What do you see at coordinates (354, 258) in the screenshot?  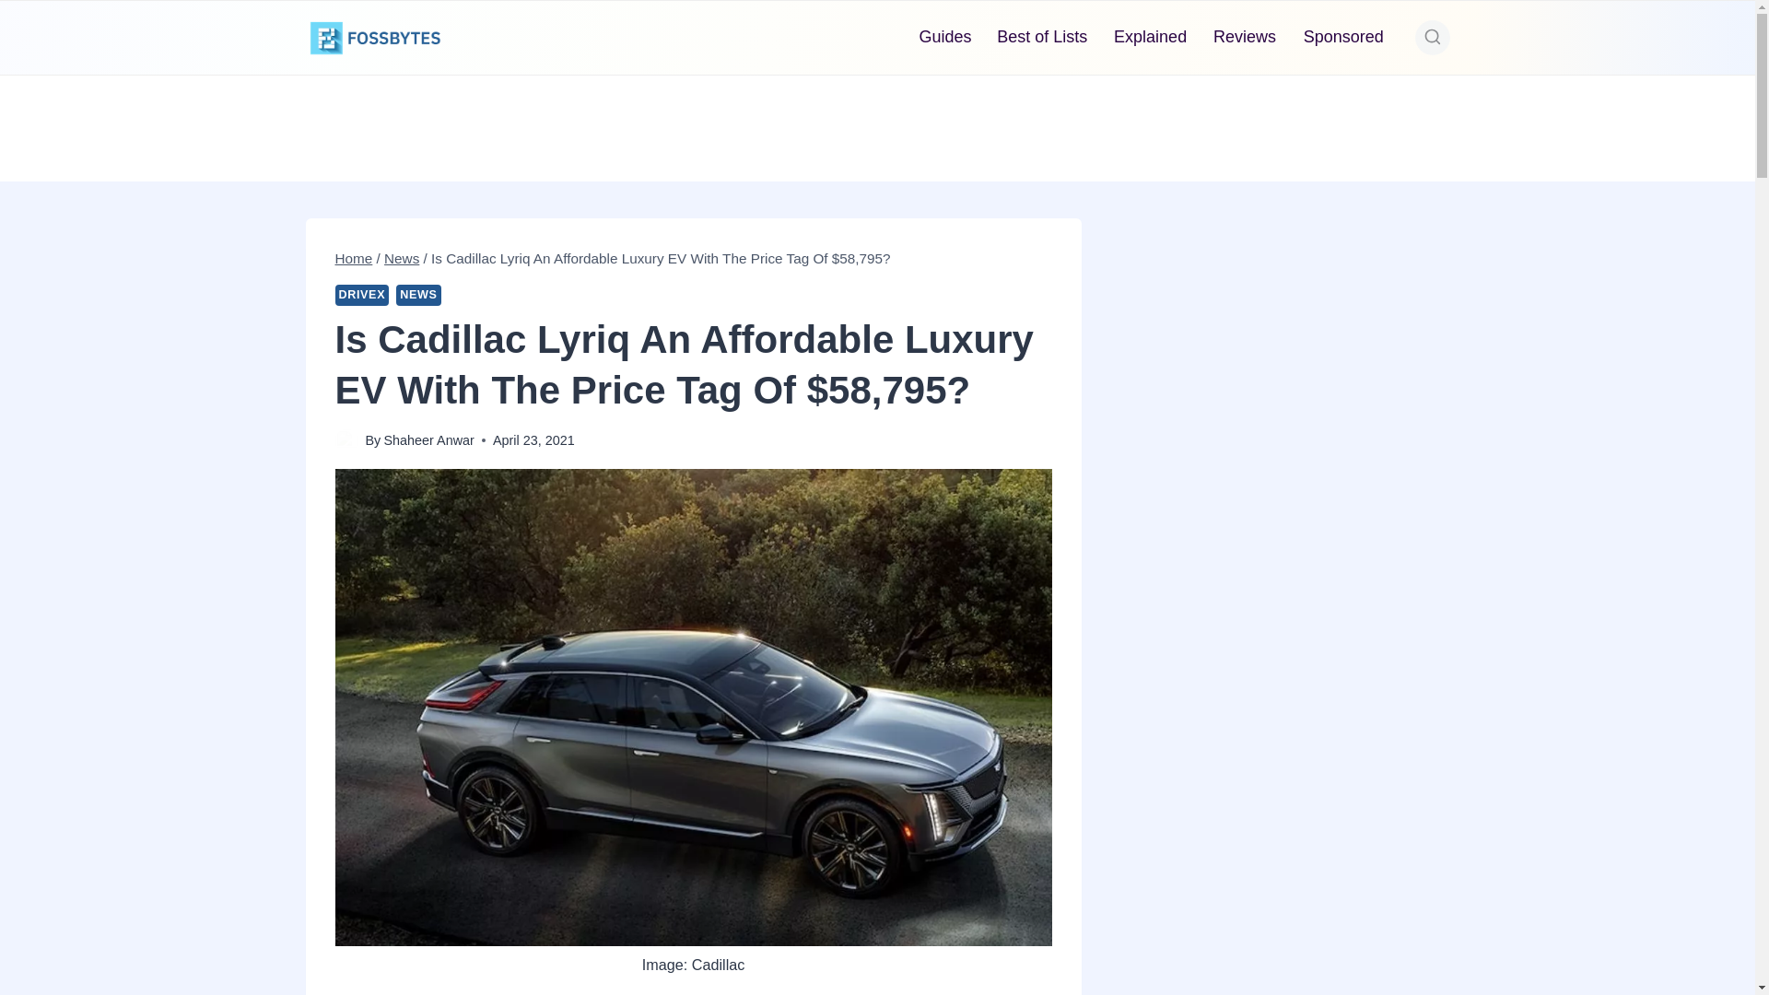 I see `Home` at bounding box center [354, 258].